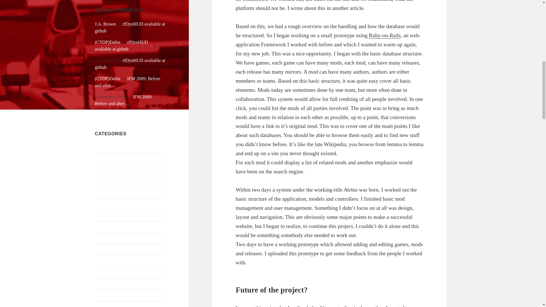 Image resolution: width=546 pixels, height=307 pixels. What do you see at coordinates (109, 147) in the screenshot?
I see `Announcement` at bounding box center [109, 147].